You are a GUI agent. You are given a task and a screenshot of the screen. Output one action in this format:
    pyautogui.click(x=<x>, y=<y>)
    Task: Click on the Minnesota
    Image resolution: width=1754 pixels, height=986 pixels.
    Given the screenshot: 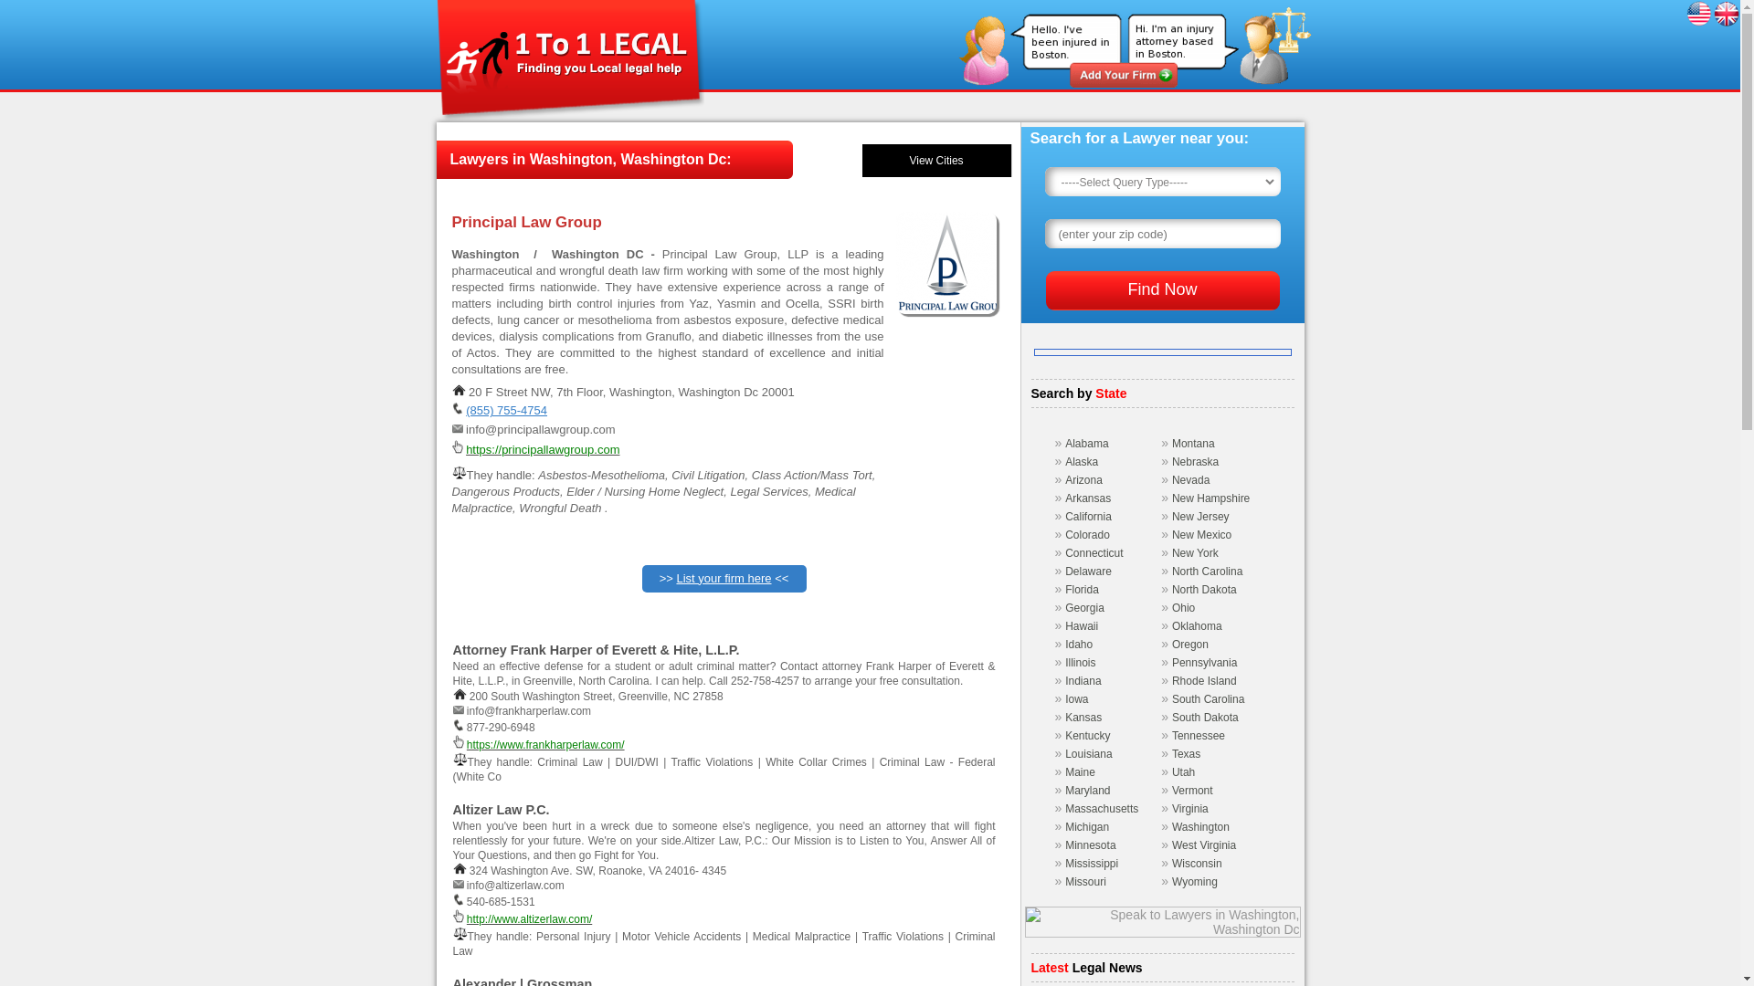 What is the action you would take?
    pyautogui.click(x=1091, y=845)
    